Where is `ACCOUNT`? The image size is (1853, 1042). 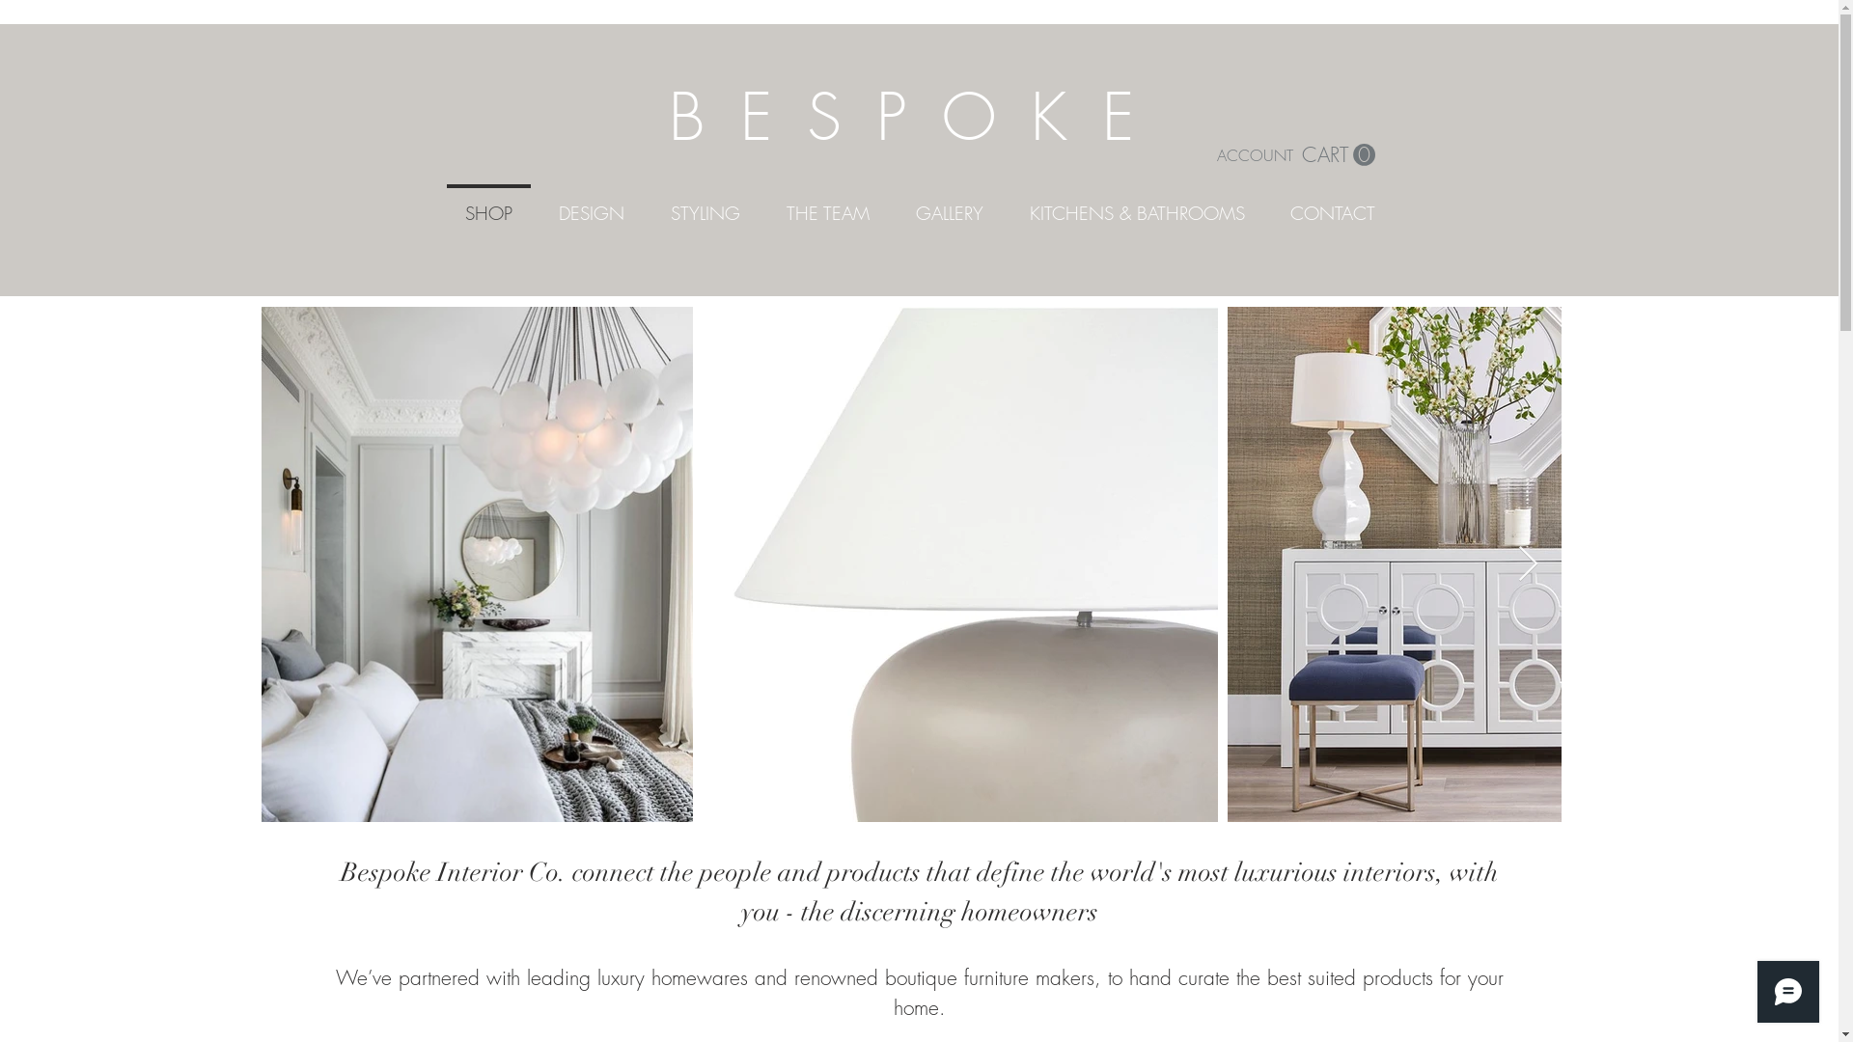 ACCOUNT is located at coordinates (1255, 155).